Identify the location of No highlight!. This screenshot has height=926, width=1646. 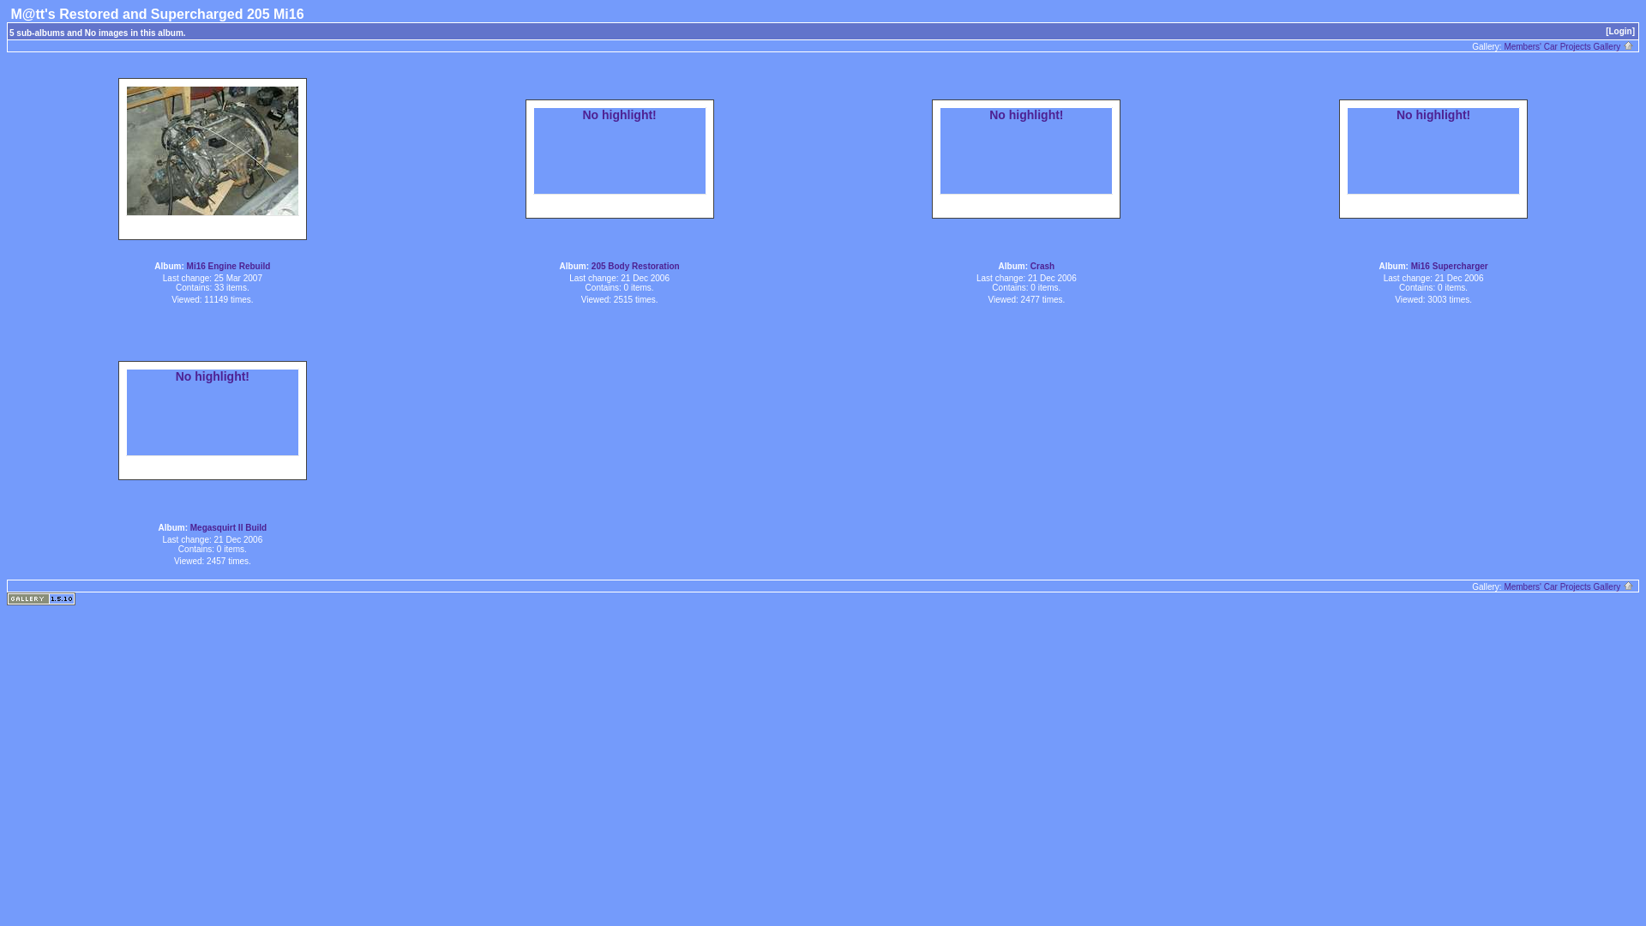
(1026, 117).